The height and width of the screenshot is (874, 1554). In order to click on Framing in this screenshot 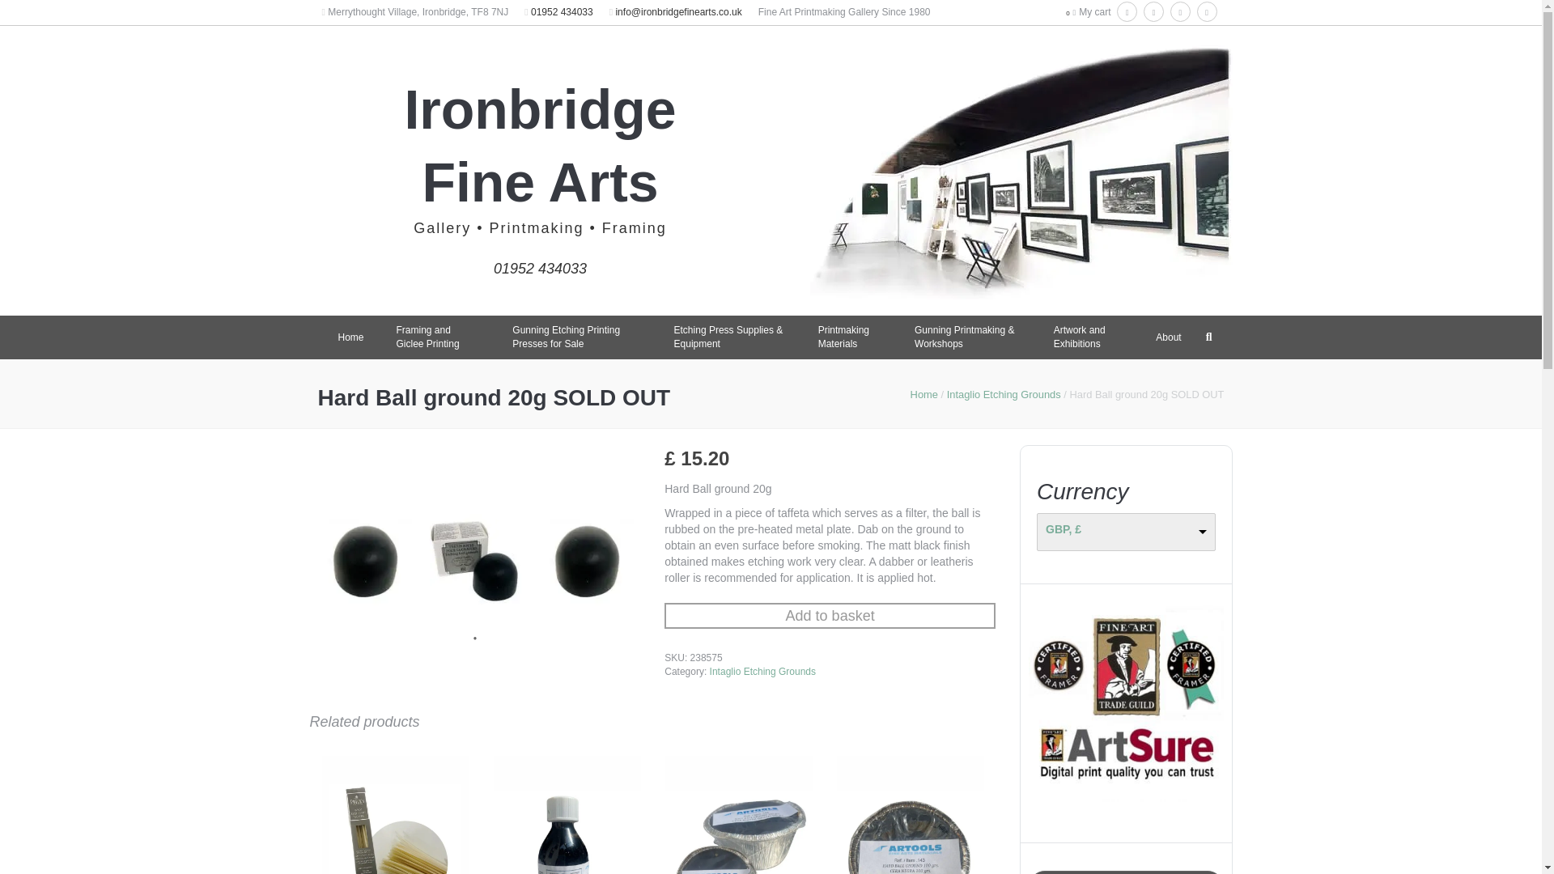, I will do `click(635, 228)`.